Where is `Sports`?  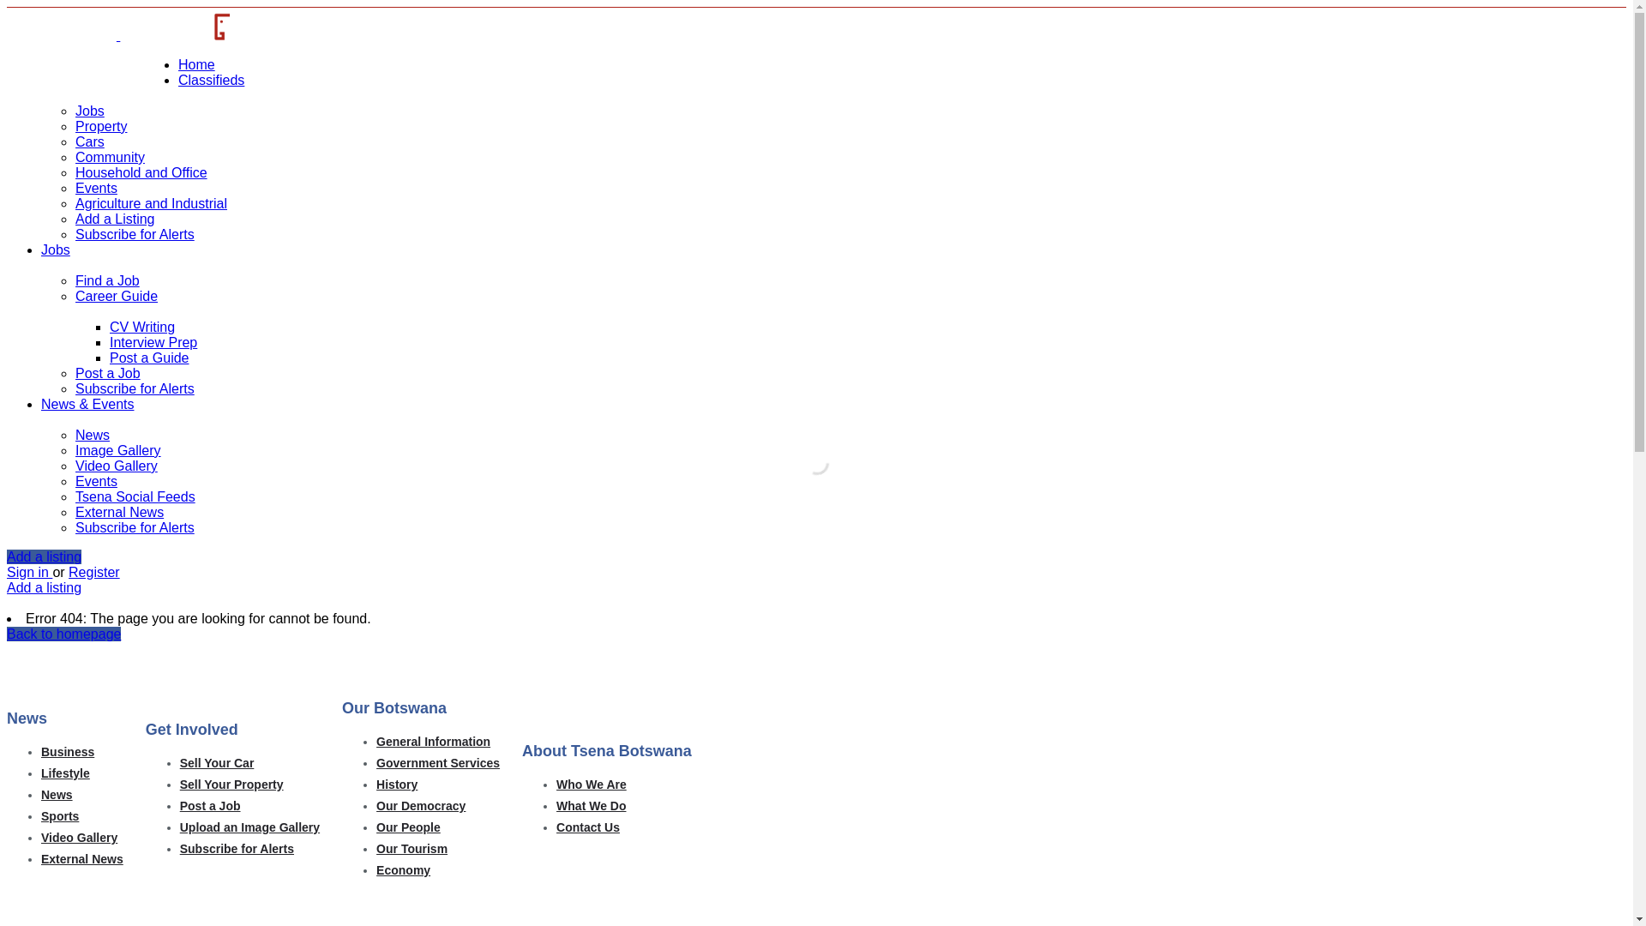
Sports is located at coordinates (60, 816).